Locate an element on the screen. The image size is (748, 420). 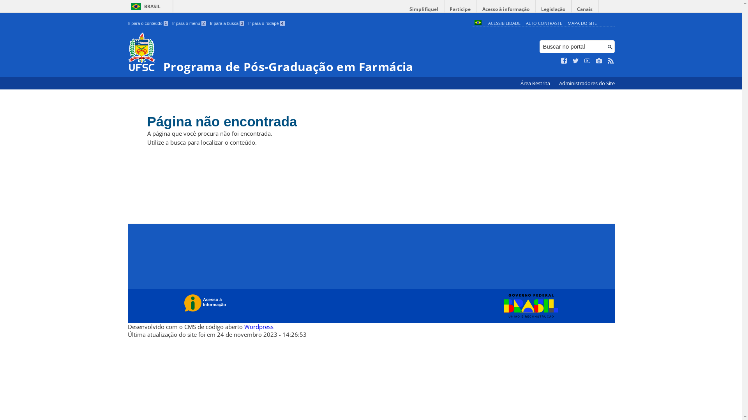
Administradores do Site is located at coordinates (587, 83).